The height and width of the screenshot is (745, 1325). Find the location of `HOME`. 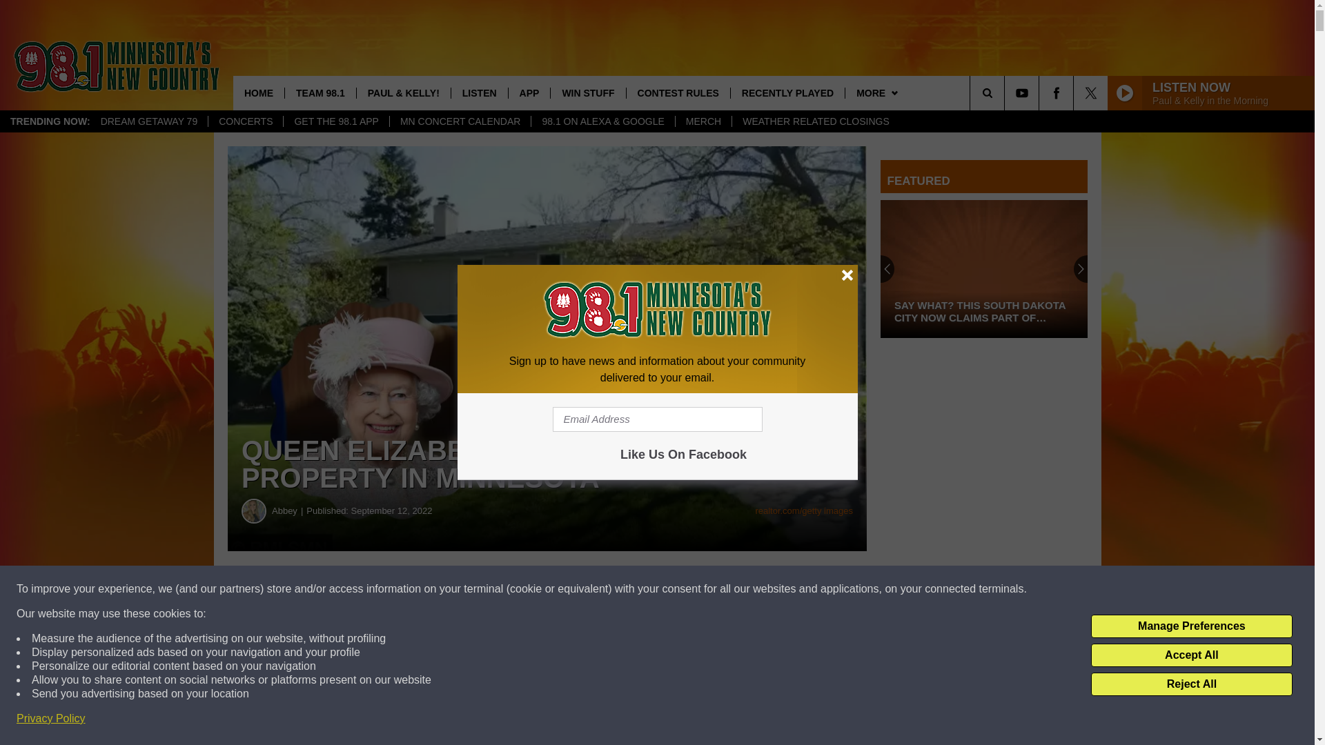

HOME is located at coordinates (258, 92).